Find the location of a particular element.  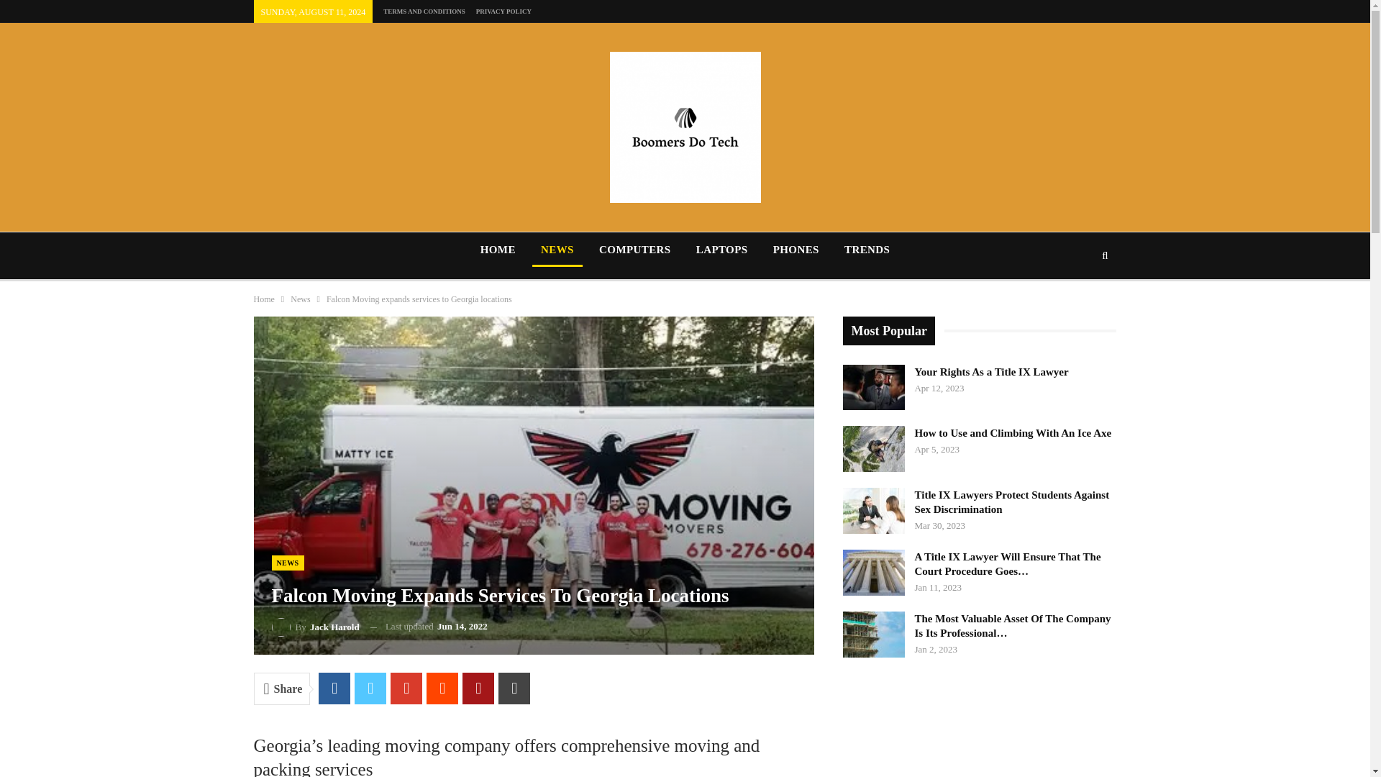

Home is located at coordinates (263, 299).